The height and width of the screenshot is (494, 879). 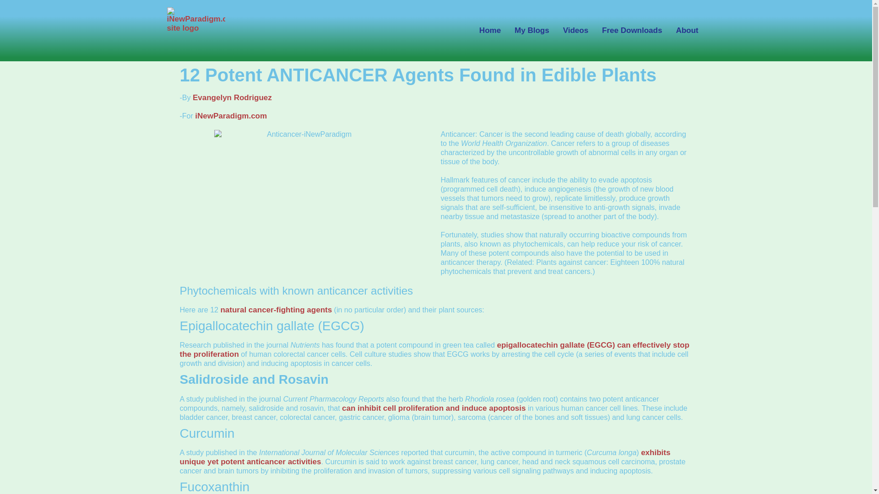 I want to click on Home, so click(x=490, y=30).